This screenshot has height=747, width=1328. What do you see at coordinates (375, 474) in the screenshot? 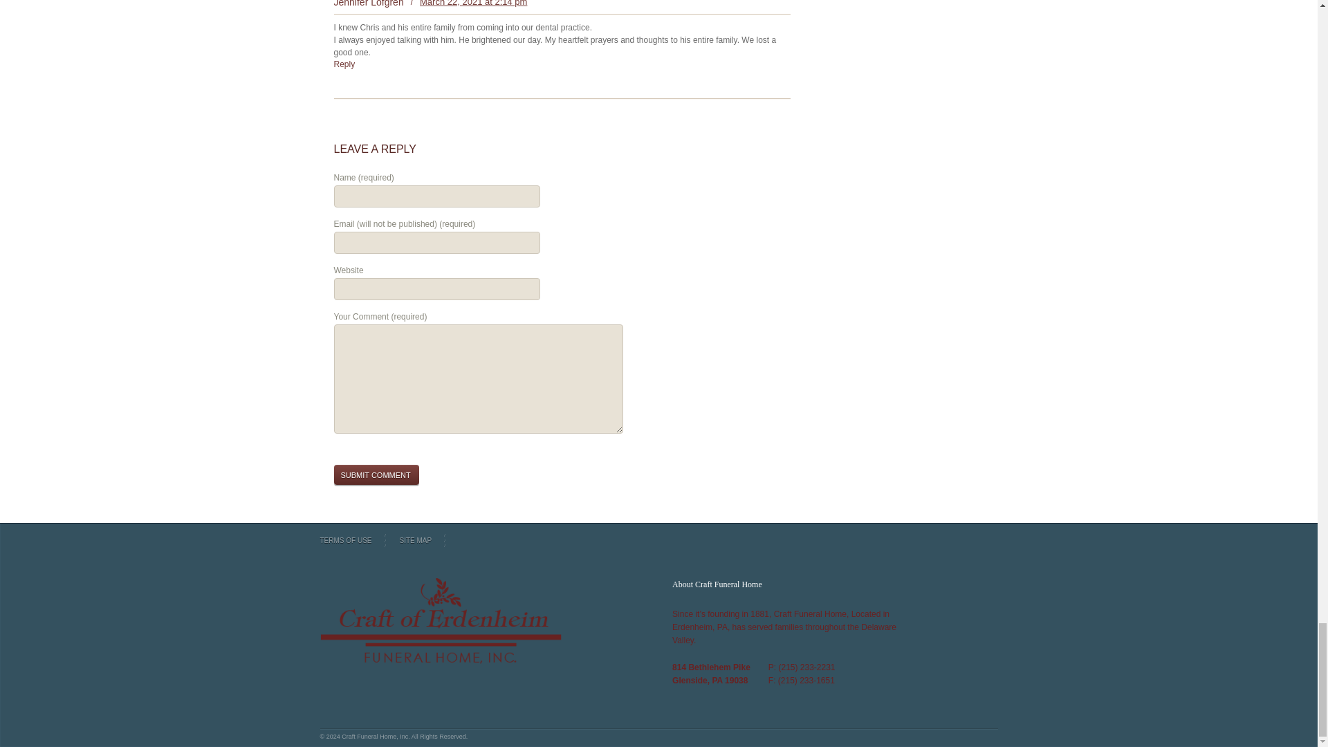
I see `Submit Comment` at bounding box center [375, 474].